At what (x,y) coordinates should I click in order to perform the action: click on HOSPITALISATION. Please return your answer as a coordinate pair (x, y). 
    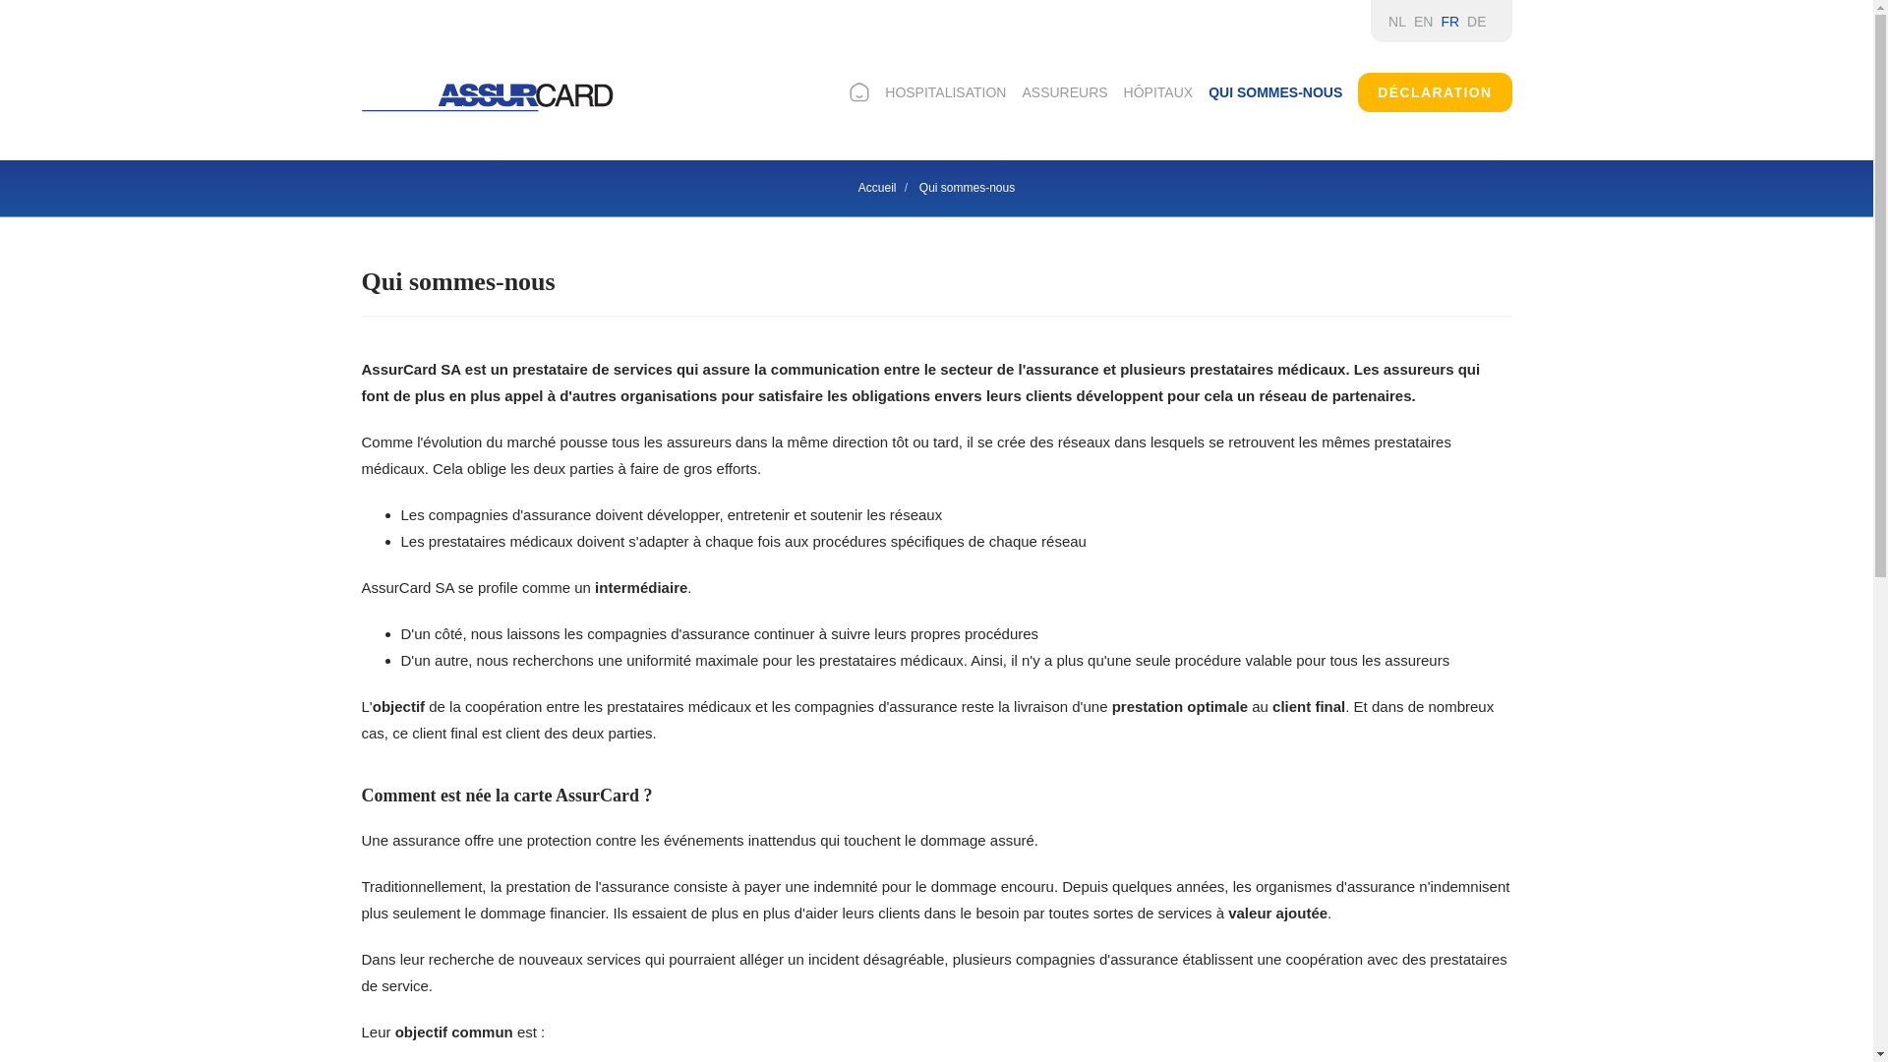
    Looking at the image, I should click on (946, 92).